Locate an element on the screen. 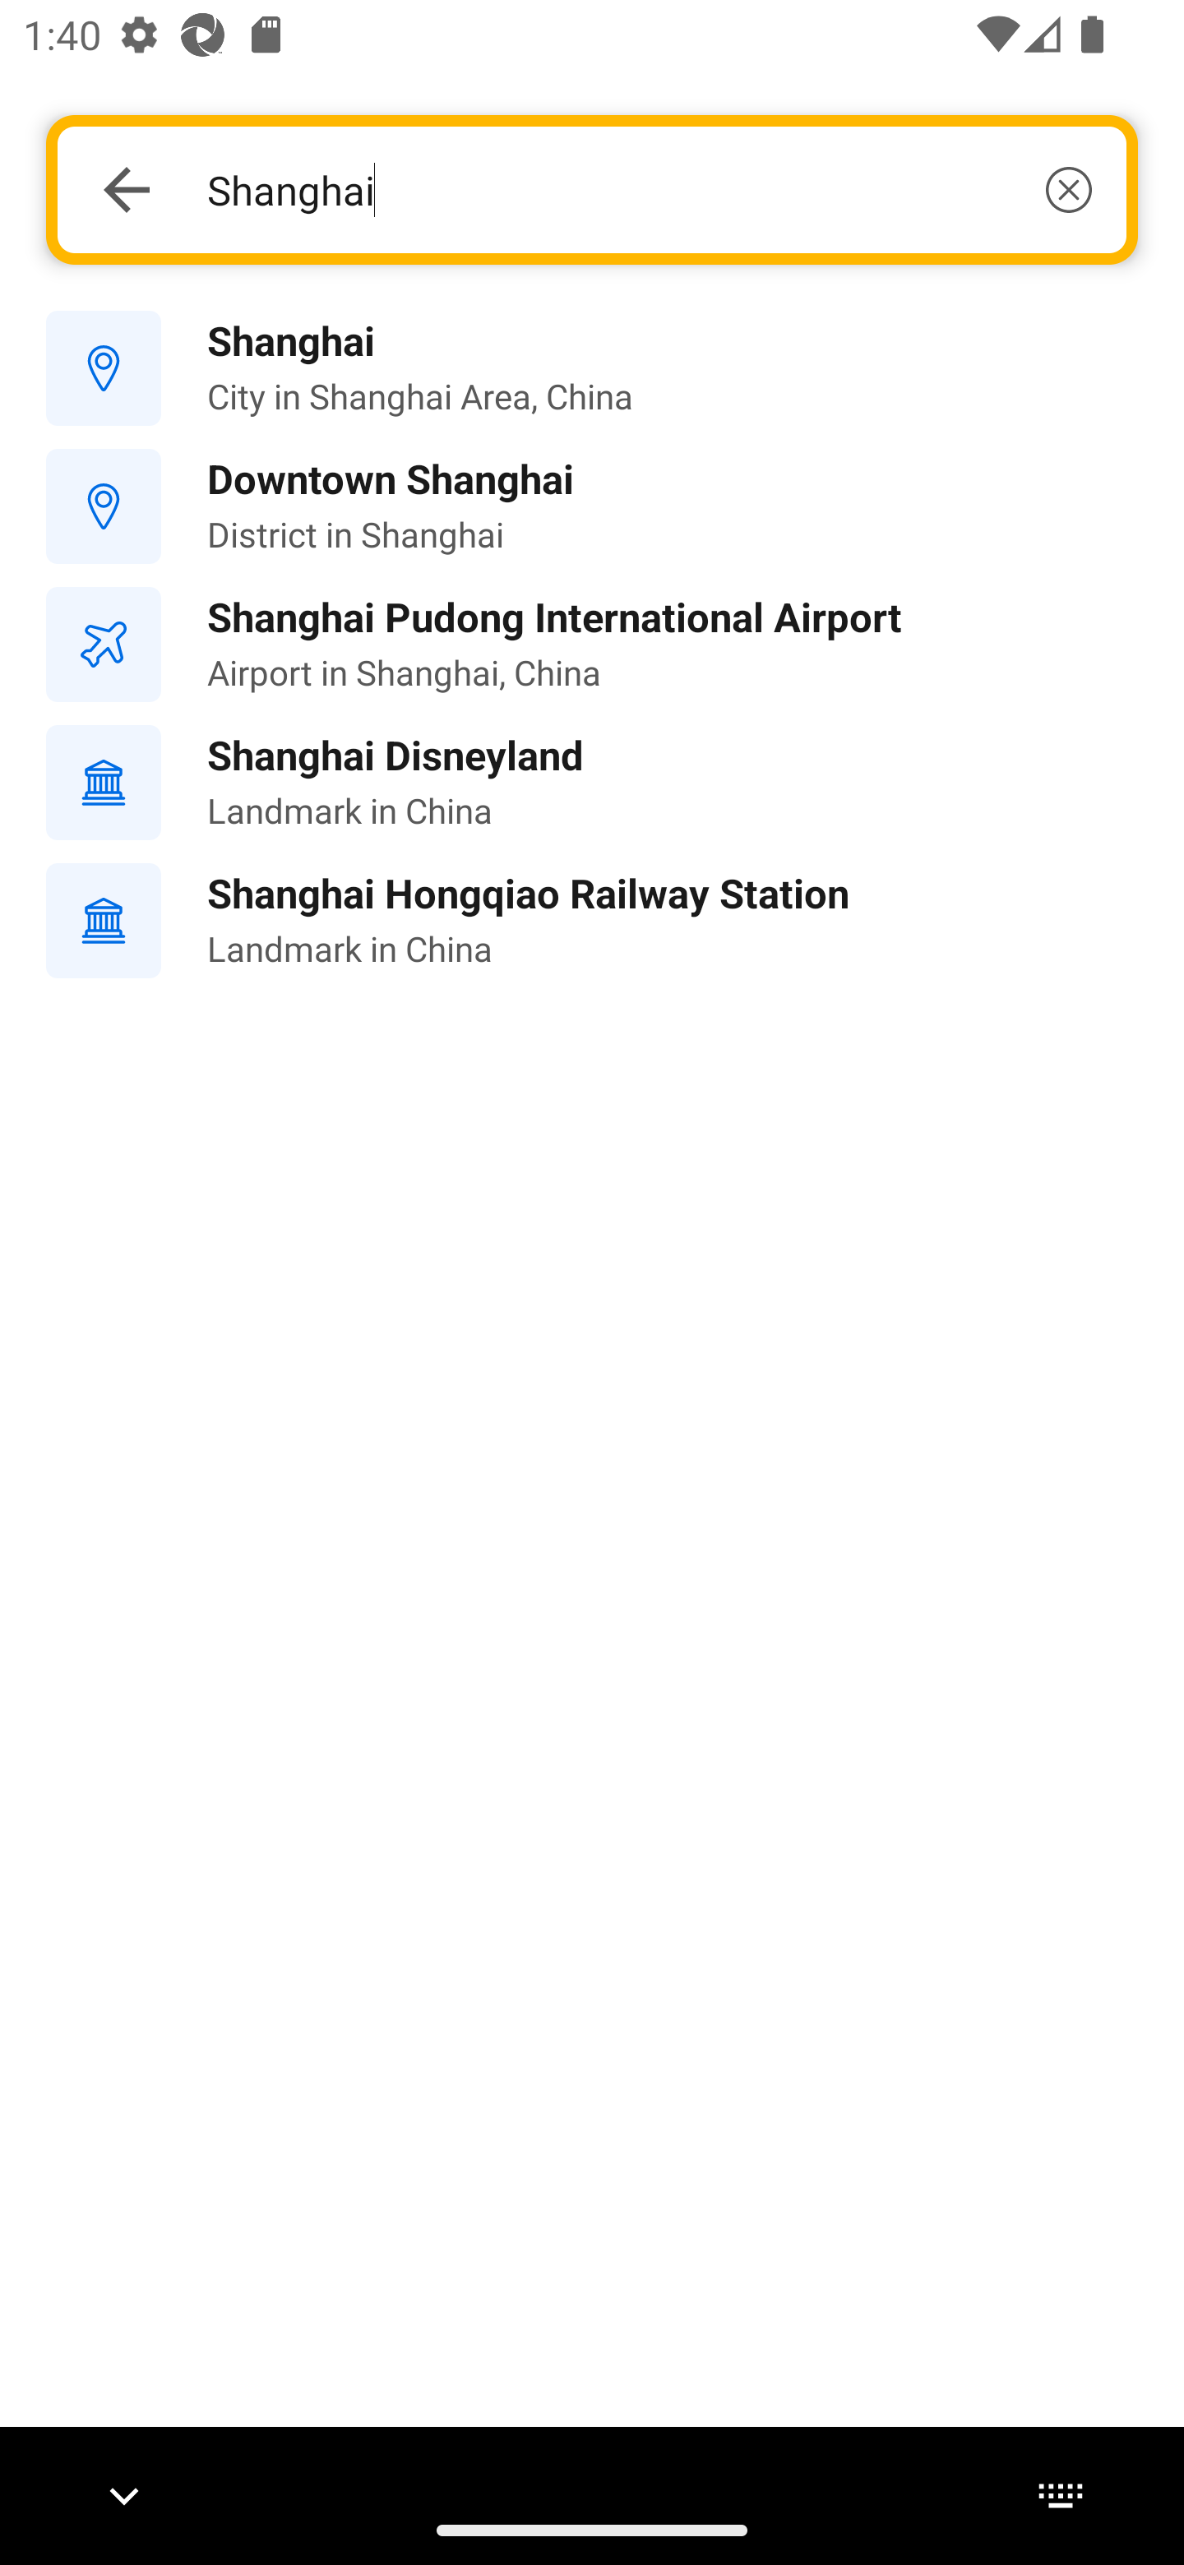 This screenshot has height=2565, width=1184. Downtown Shanghai District in Shanghai is located at coordinates (592, 506).